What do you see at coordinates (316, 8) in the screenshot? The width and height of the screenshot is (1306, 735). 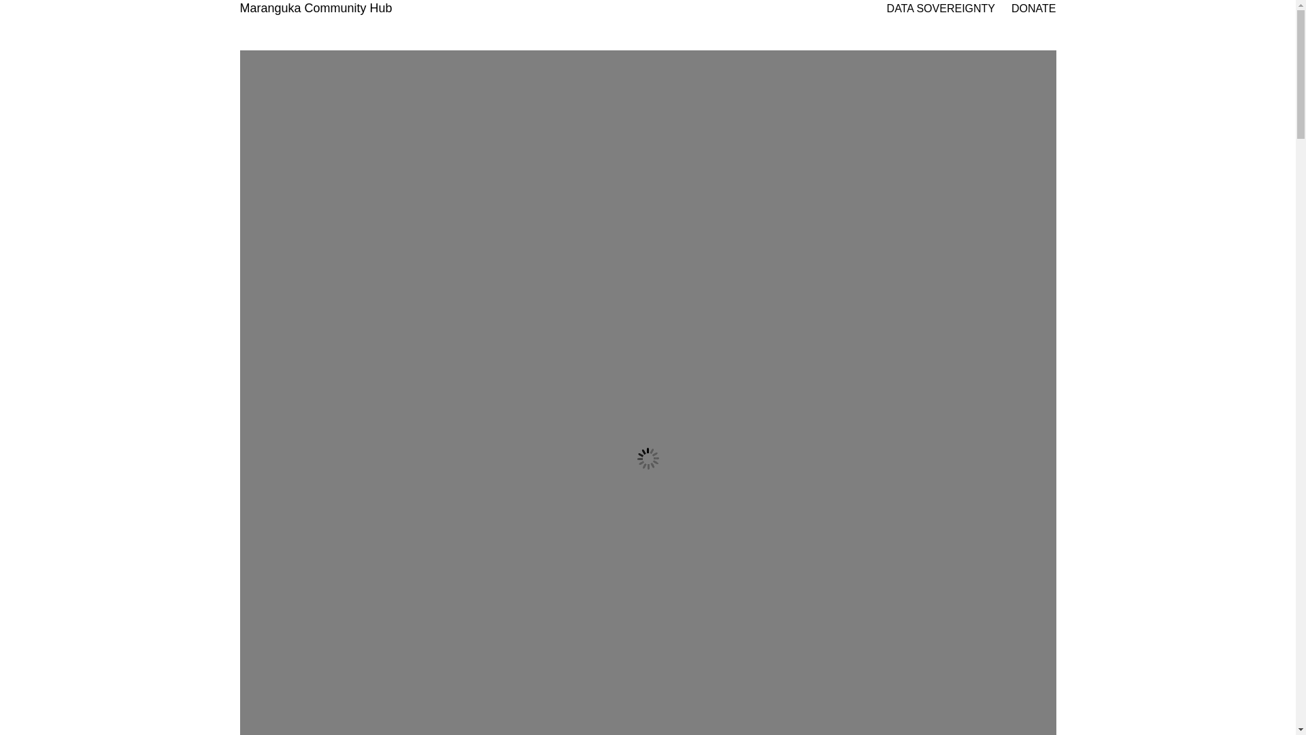 I see `Maranguka Community Hub` at bounding box center [316, 8].